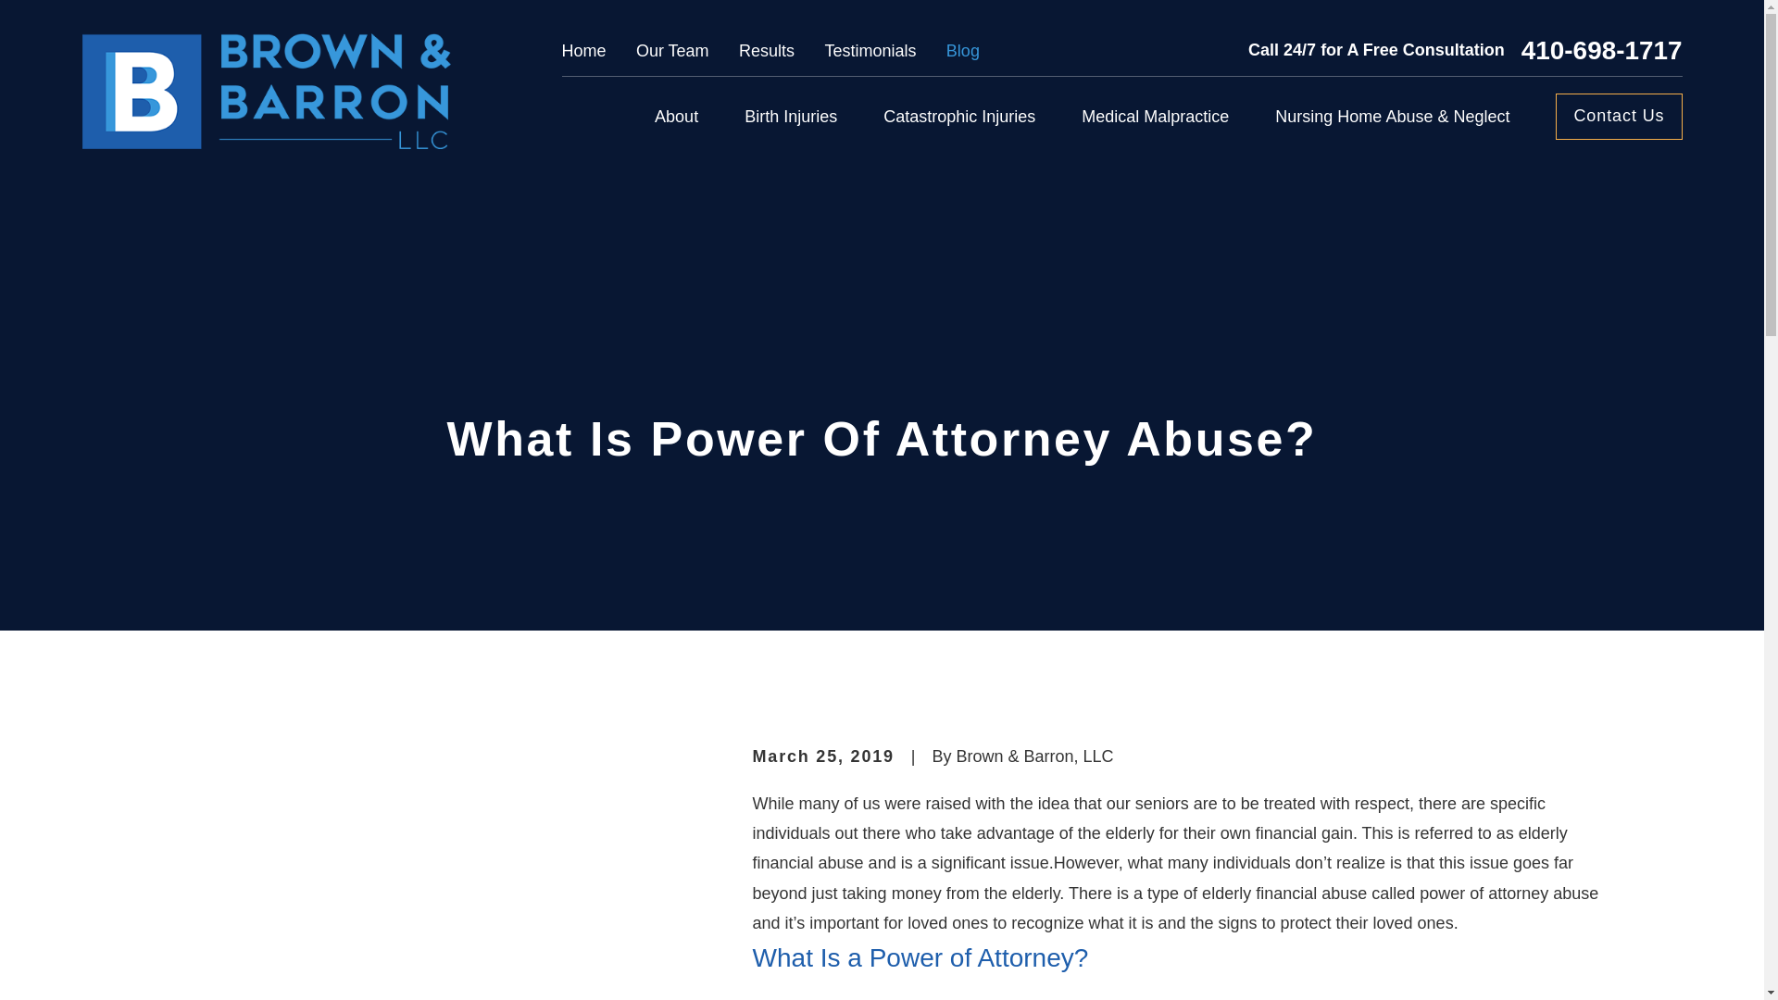 The height and width of the screenshot is (1000, 1778). I want to click on Home, so click(265, 91).